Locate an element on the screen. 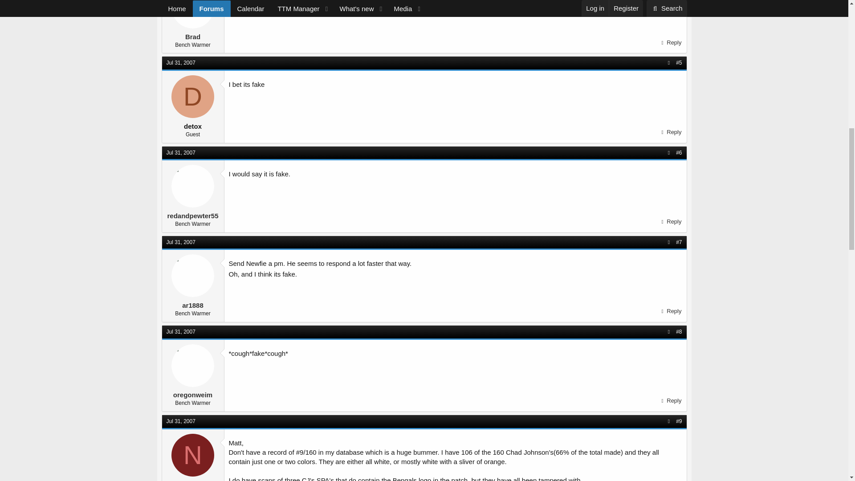  Reply, quoting this message is located at coordinates (670, 221).